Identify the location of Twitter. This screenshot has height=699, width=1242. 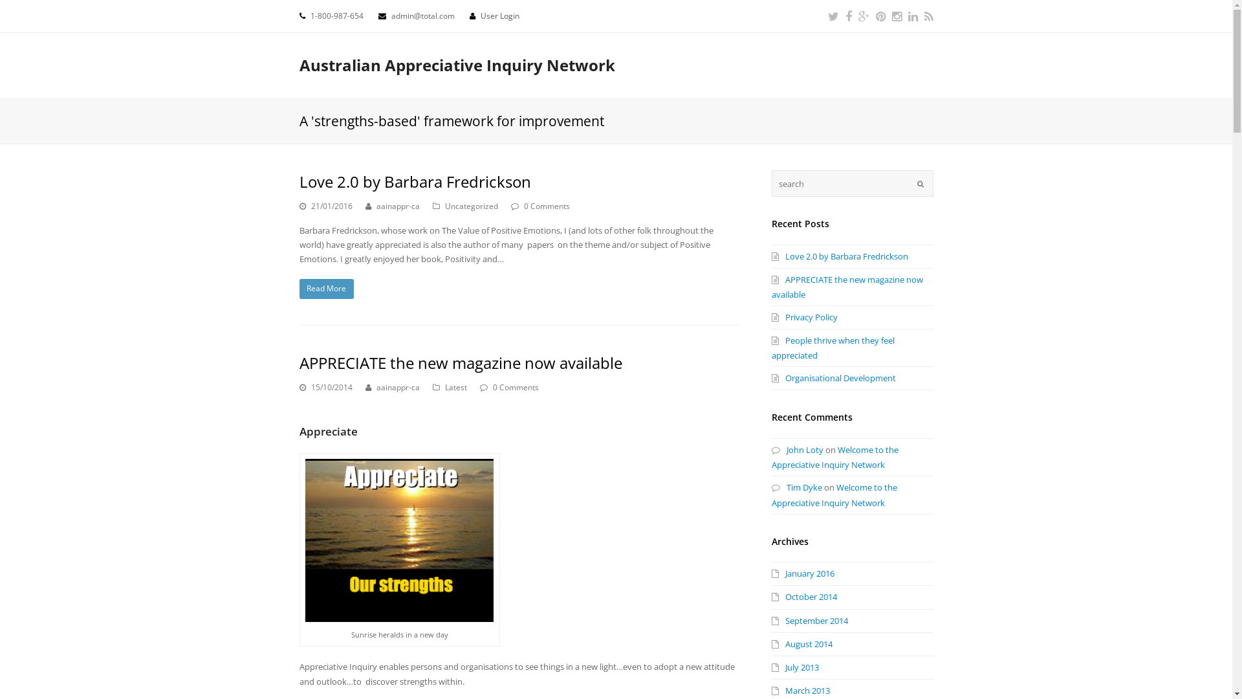
(833, 16).